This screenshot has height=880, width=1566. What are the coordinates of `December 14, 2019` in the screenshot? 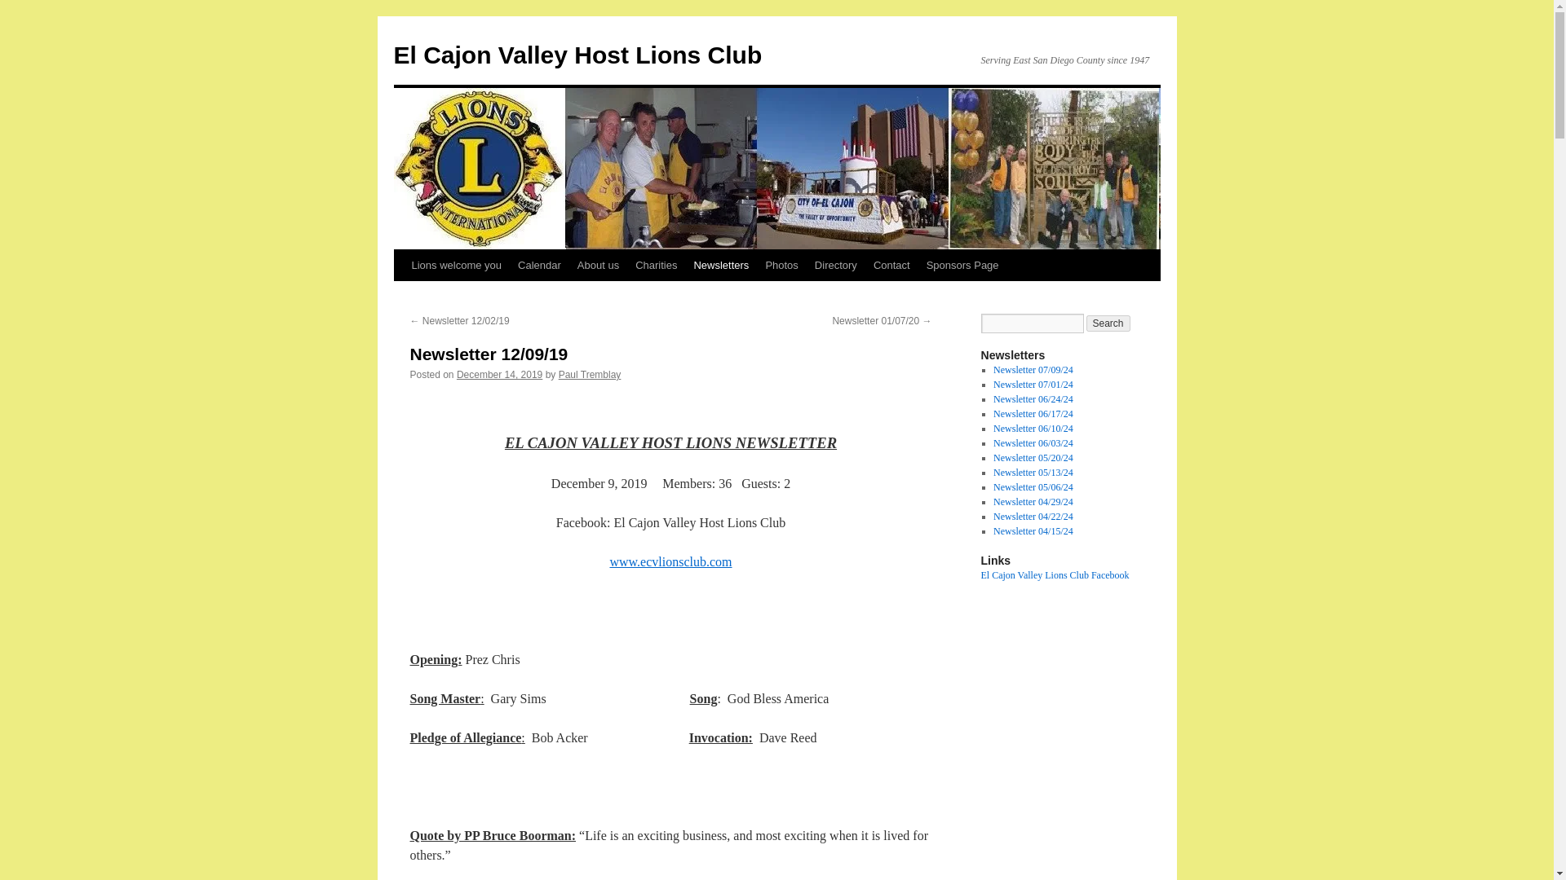 It's located at (499, 374).